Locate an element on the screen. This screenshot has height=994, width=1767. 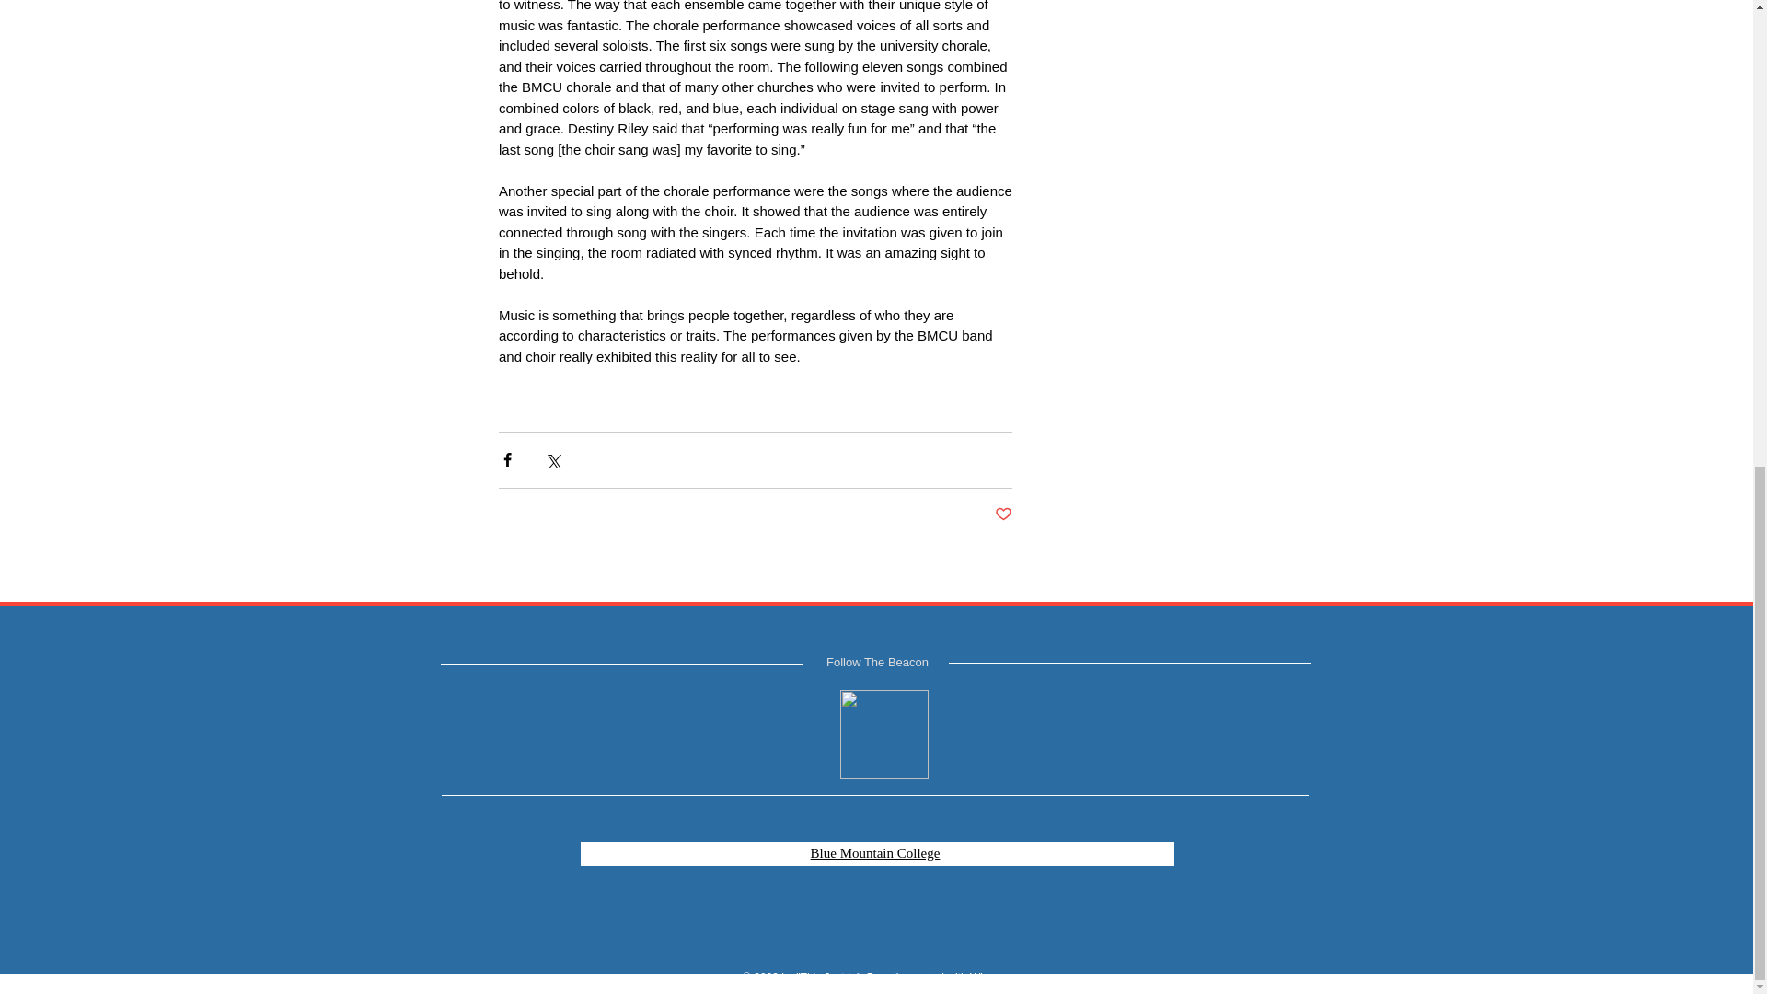
Blue Mountain College is located at coordinates (875, 852).